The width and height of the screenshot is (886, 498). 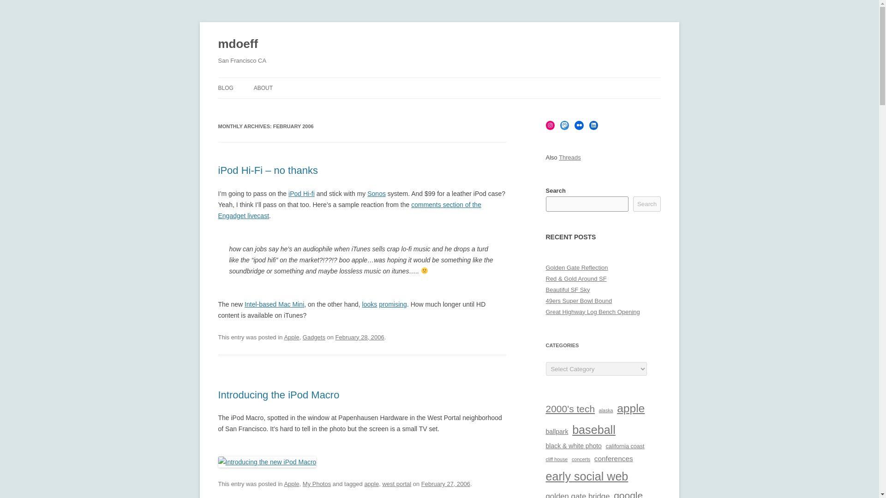 I want to click on 2:29 pm, so click(x=446, y=484).